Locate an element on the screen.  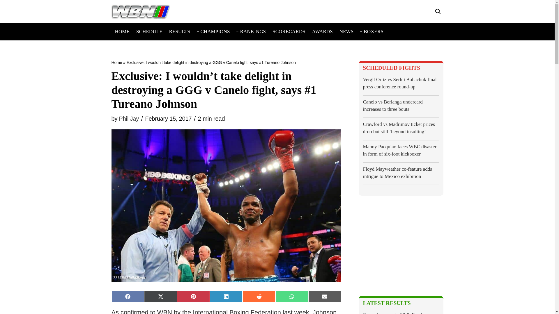
RANKINGS is located at coordinates (253, 31).